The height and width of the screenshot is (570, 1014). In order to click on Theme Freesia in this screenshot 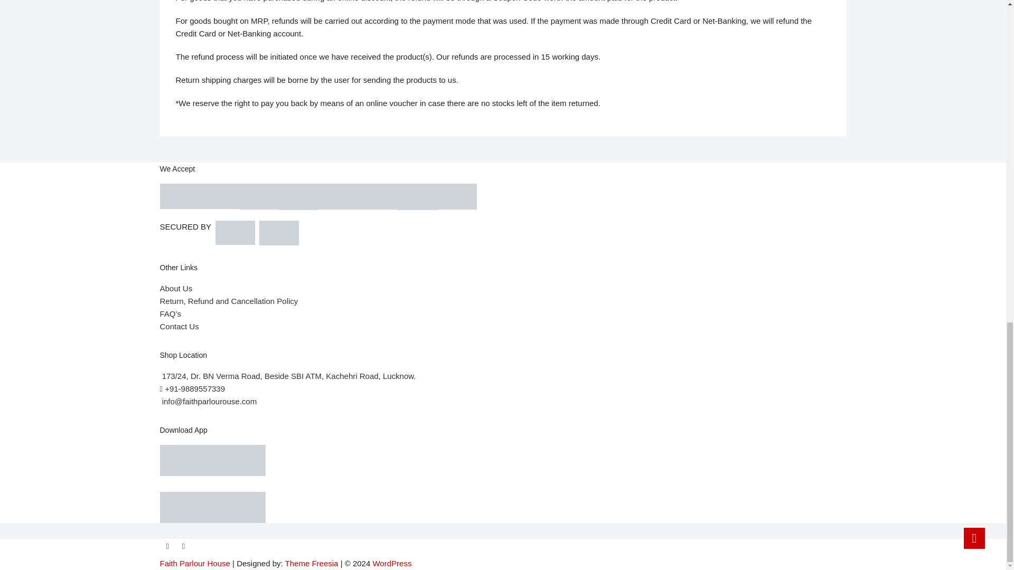, I will do `click(312, 563)`.